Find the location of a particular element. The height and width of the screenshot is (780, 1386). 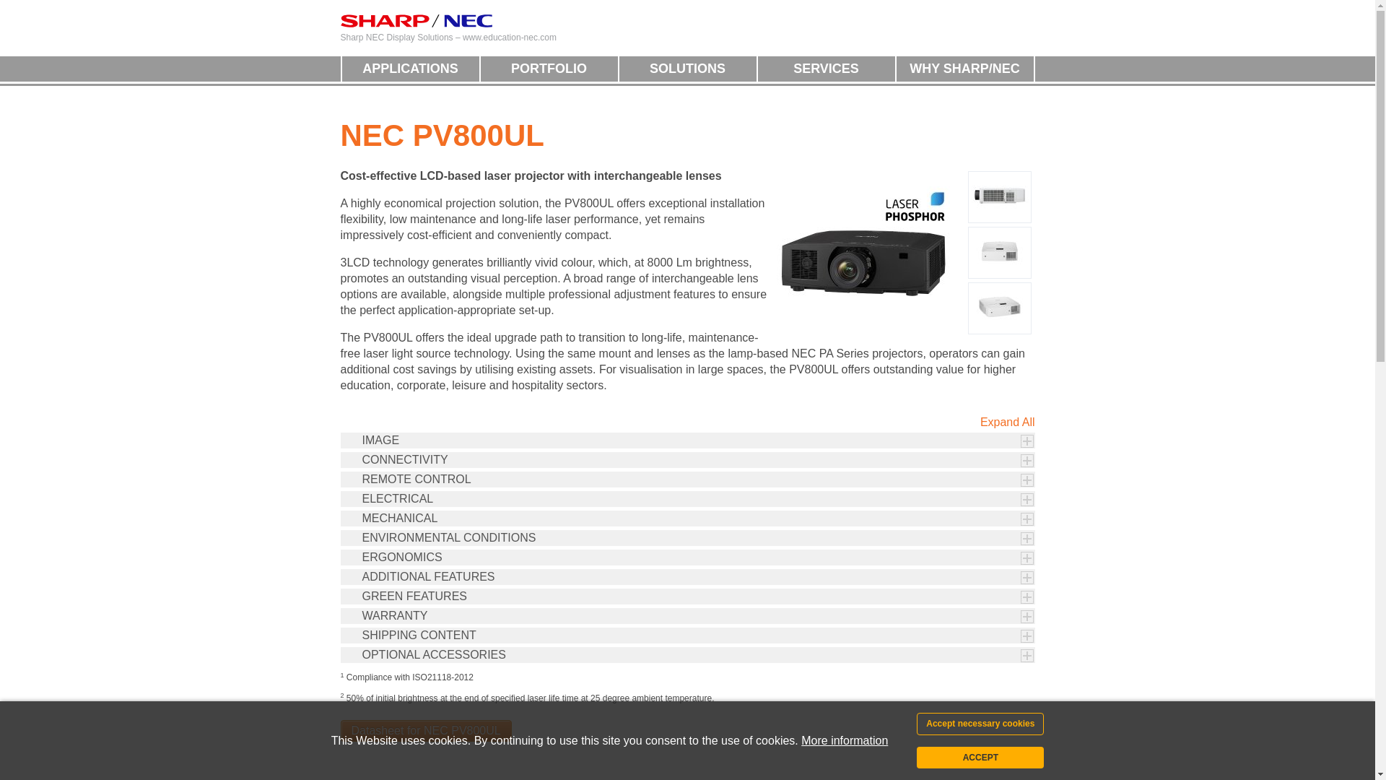

APPLICATIONS is located at coordinates (411, 69).